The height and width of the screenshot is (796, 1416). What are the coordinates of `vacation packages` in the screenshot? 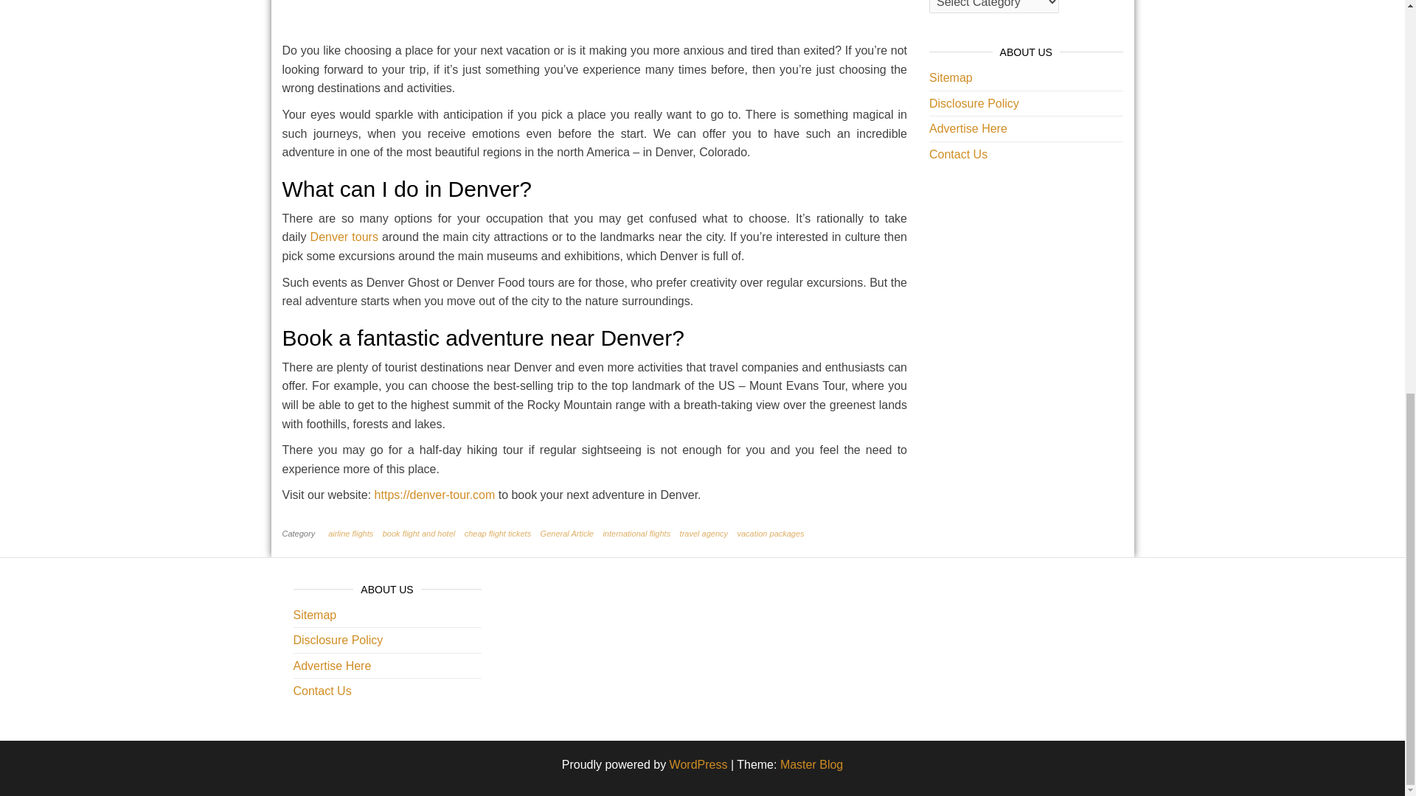 It's located at (773, 534).